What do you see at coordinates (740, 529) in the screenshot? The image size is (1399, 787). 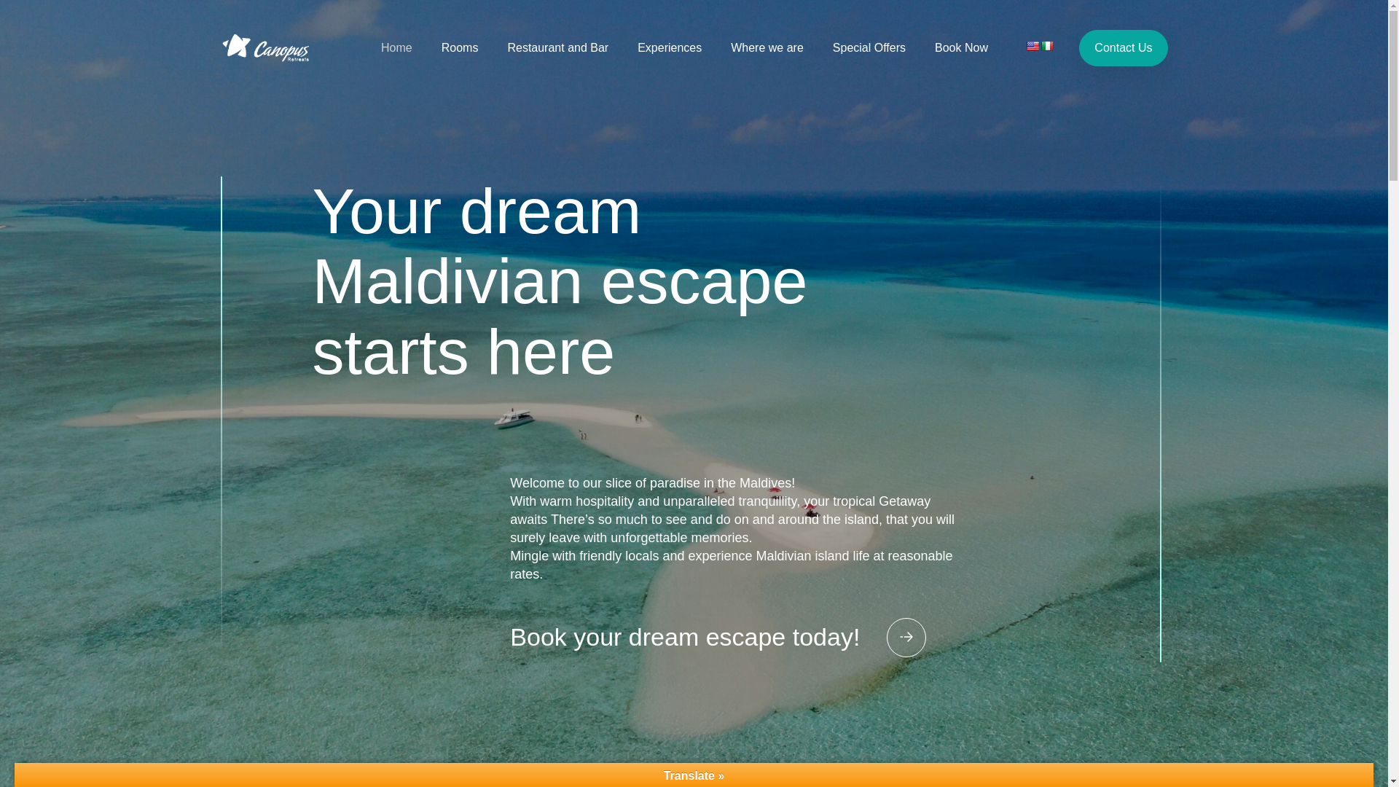 I see `Page 1` at bounding box center [740, 529].